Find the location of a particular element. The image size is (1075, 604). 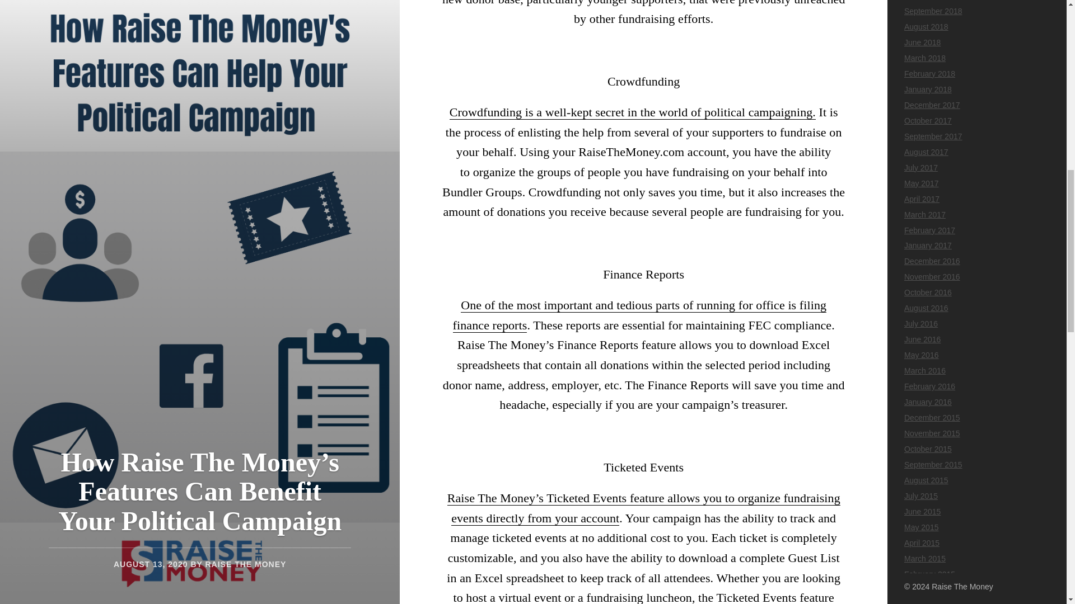

October 2017 is located at coordinates (927, 121).